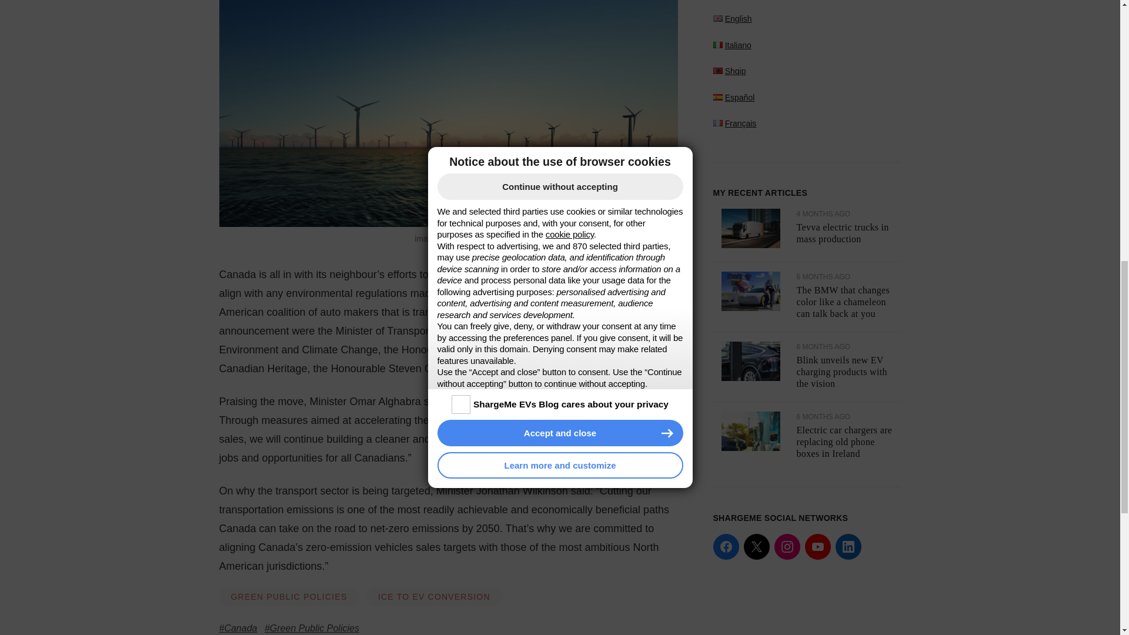 This screenshot has width=1129, height=635. What do you see at coordinates (725, 44) in the screenshot?
I see `Facebook` at bounding box center [725, 44].